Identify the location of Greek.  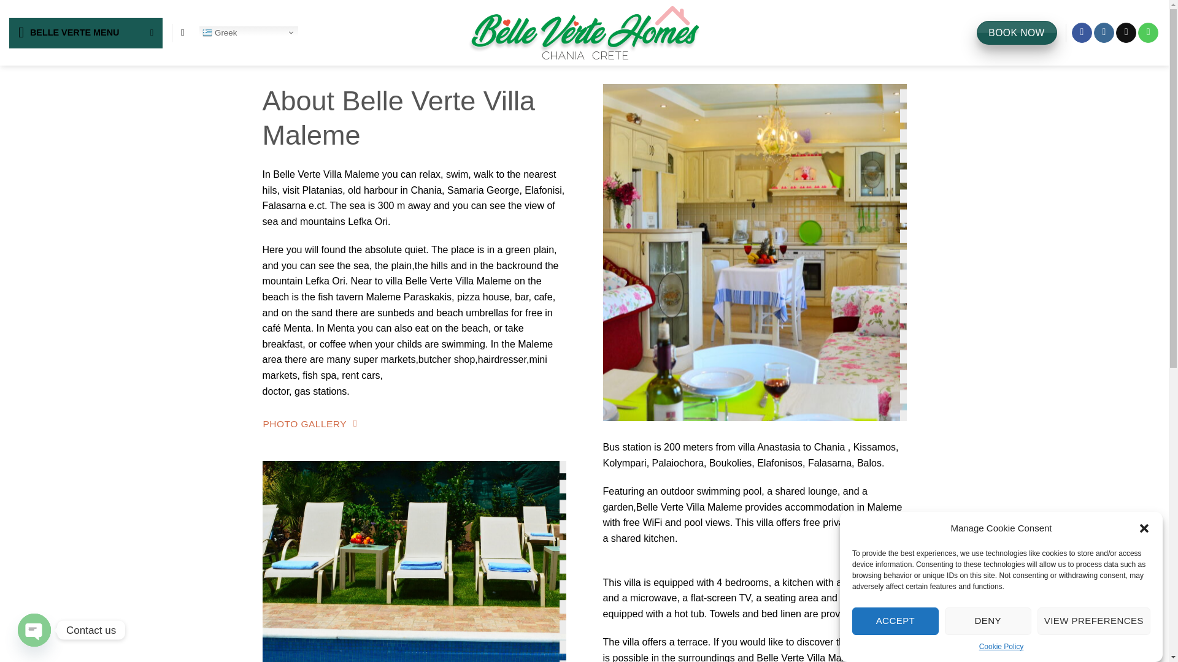
(249, 33).